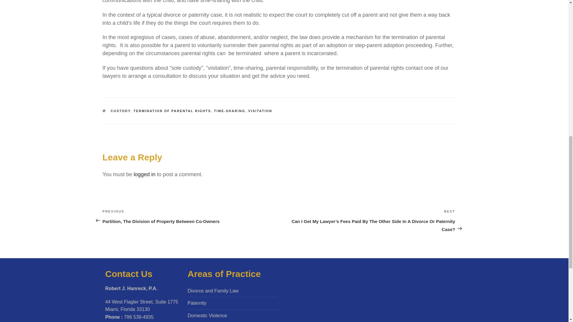 The width and height of the screenshot is (573, 322). Describe the element at coordinates (172, 111) in the screenshot. I see `TERMINATION OF PARENTAL RIGHTS` at that location.